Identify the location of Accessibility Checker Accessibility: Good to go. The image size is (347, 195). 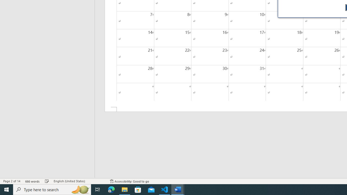
(130, 181).